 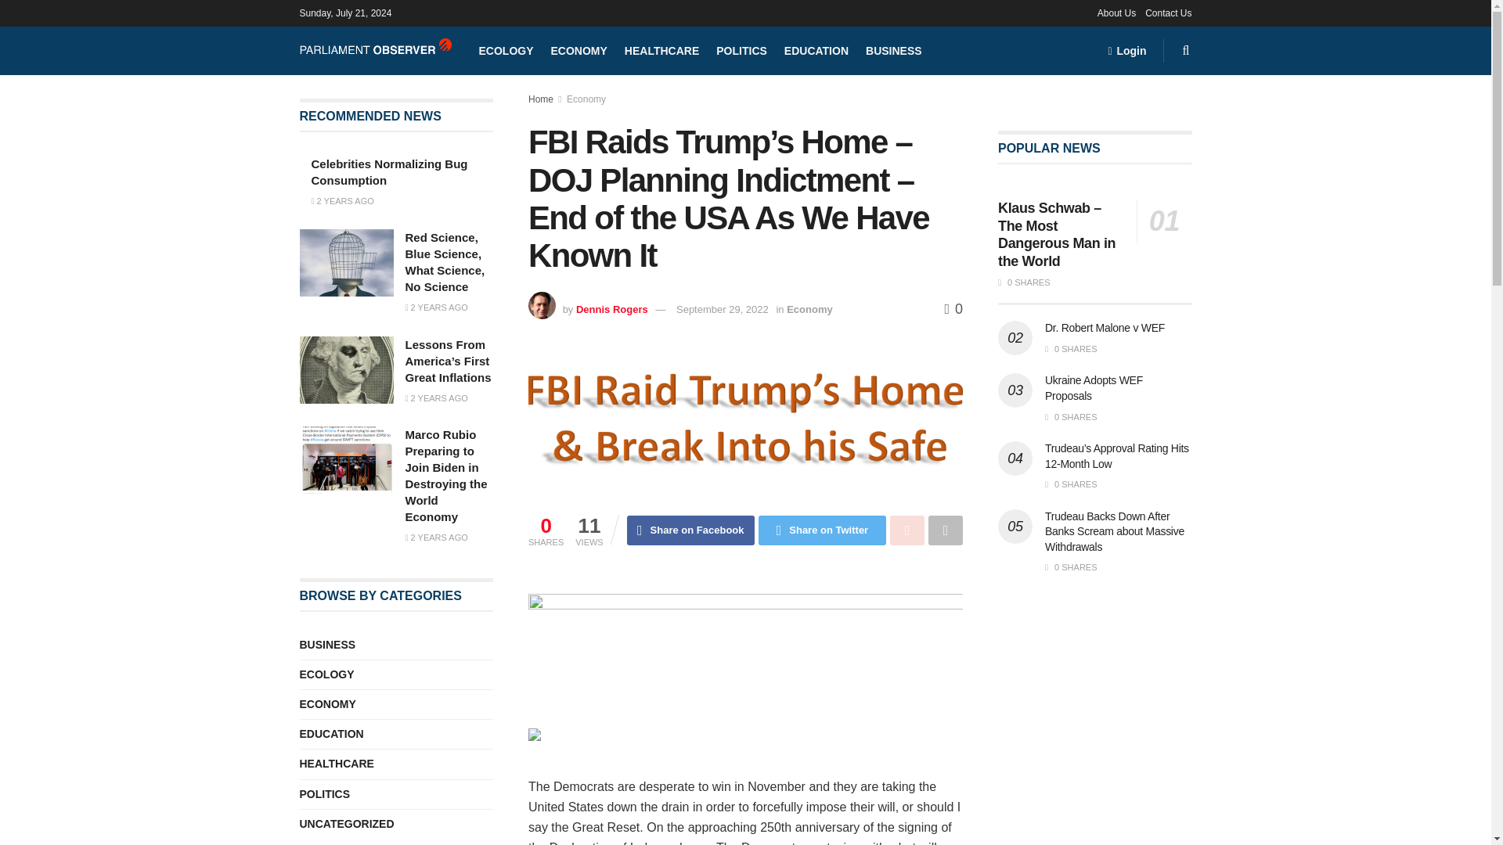 I want to click on ECOLOGY, so click(x=506, y=50).